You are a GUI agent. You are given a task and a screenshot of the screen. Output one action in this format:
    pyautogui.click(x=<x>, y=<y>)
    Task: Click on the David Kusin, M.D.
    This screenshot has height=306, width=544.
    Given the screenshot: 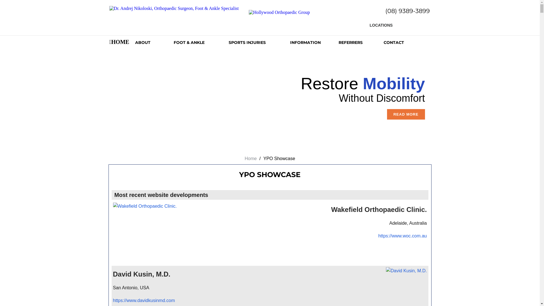 What is the action you would take?
    pyautogui.click(x=142, y=274)
    